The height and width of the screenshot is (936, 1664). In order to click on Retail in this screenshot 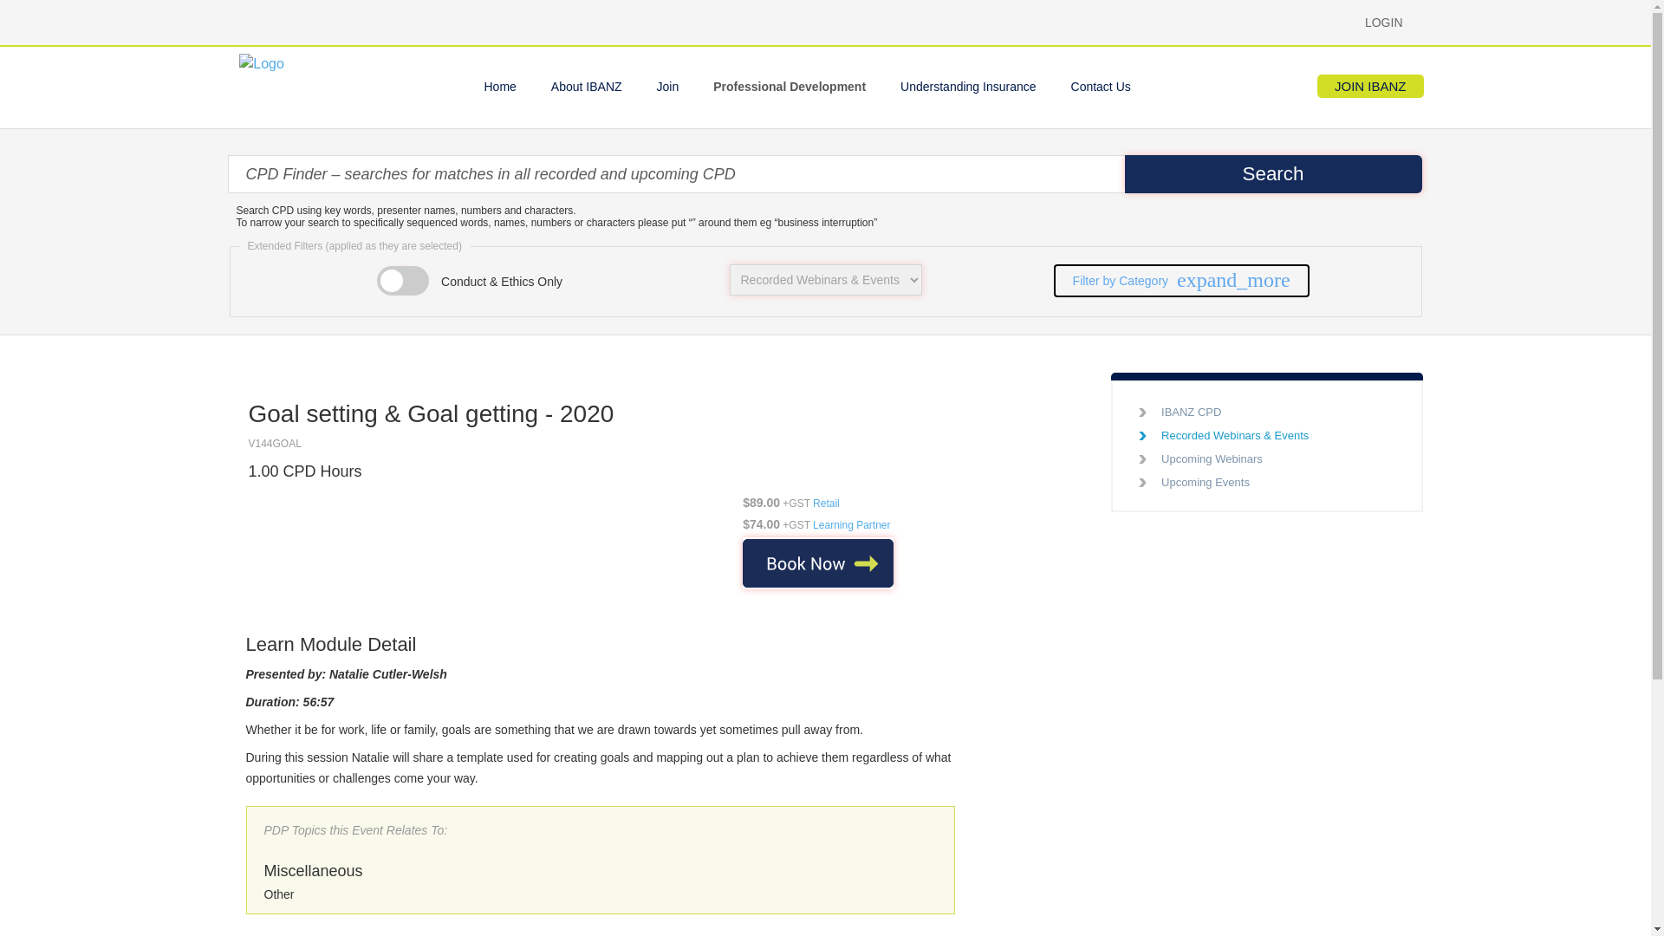, I will do `click(827, 503)`.